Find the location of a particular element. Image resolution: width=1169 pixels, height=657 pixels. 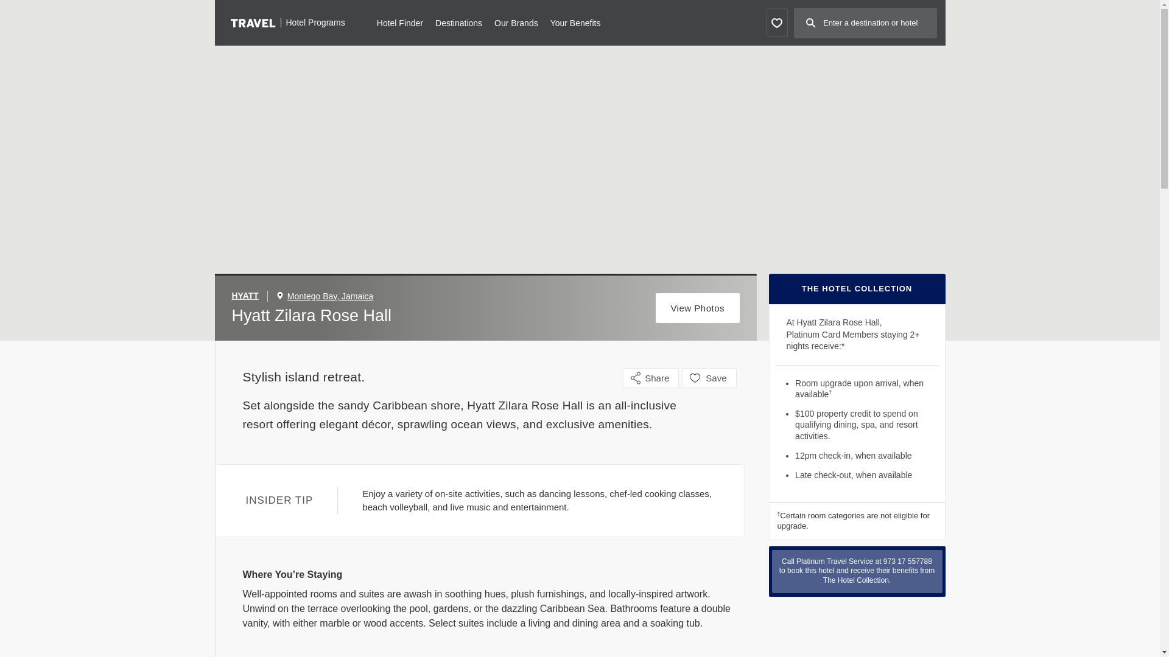

Hotel Programs is located at coordinates (287, 22).